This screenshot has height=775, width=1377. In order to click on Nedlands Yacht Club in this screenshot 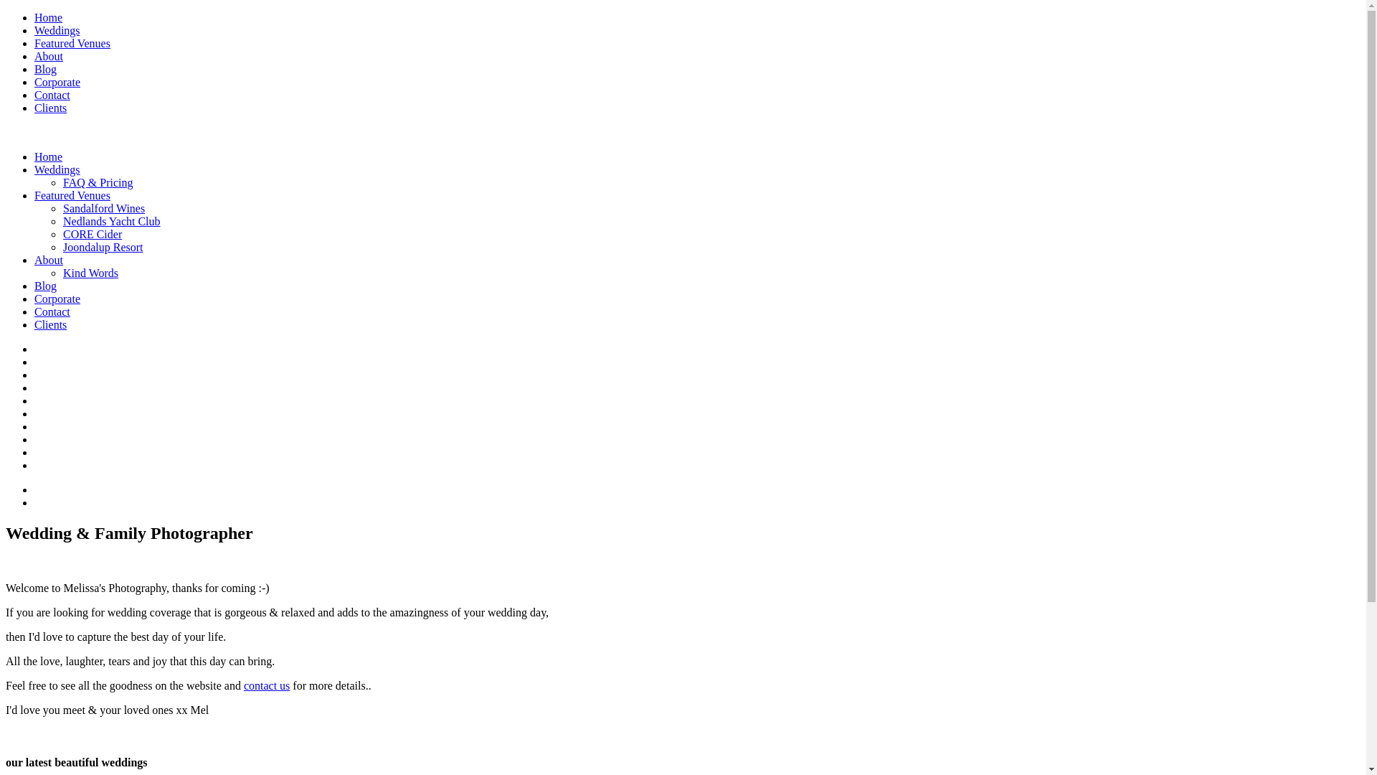, I will do `click(112, 221)`.